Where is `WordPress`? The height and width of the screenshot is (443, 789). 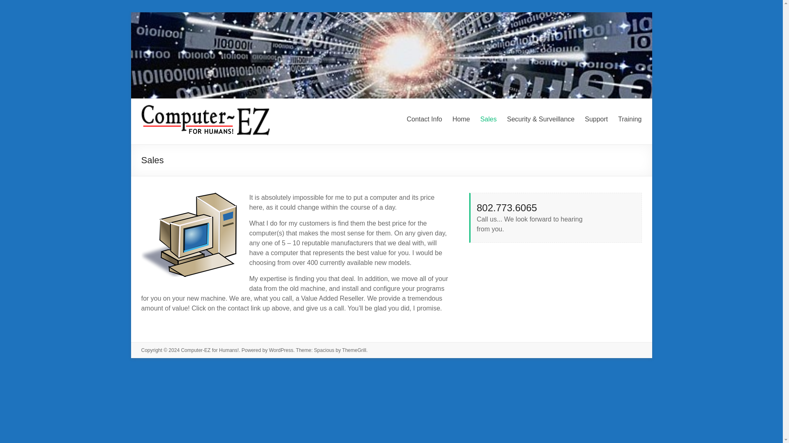 WordPress is located at coordinates (281, 350).